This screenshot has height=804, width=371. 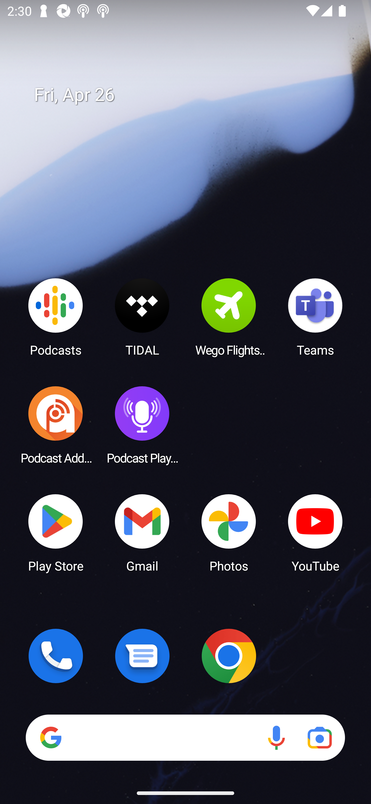 What do you see at coordinates (56, 532) in the screenshot?
I see `Play Store` at bounding box center [56, 532].